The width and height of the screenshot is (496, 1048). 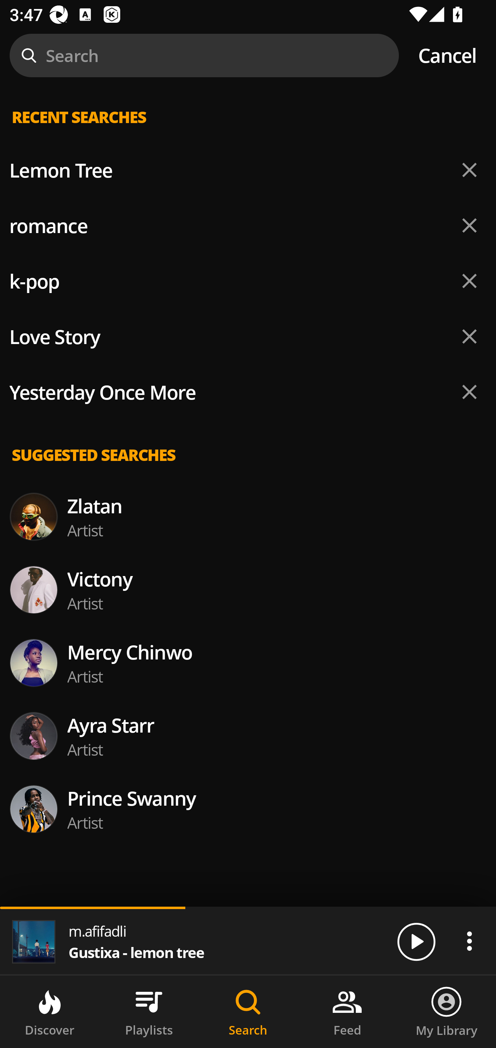 What do you see at coordinates (447, 56) in the screenshot?
I see `Cancel` at bounding box center [447, 56].